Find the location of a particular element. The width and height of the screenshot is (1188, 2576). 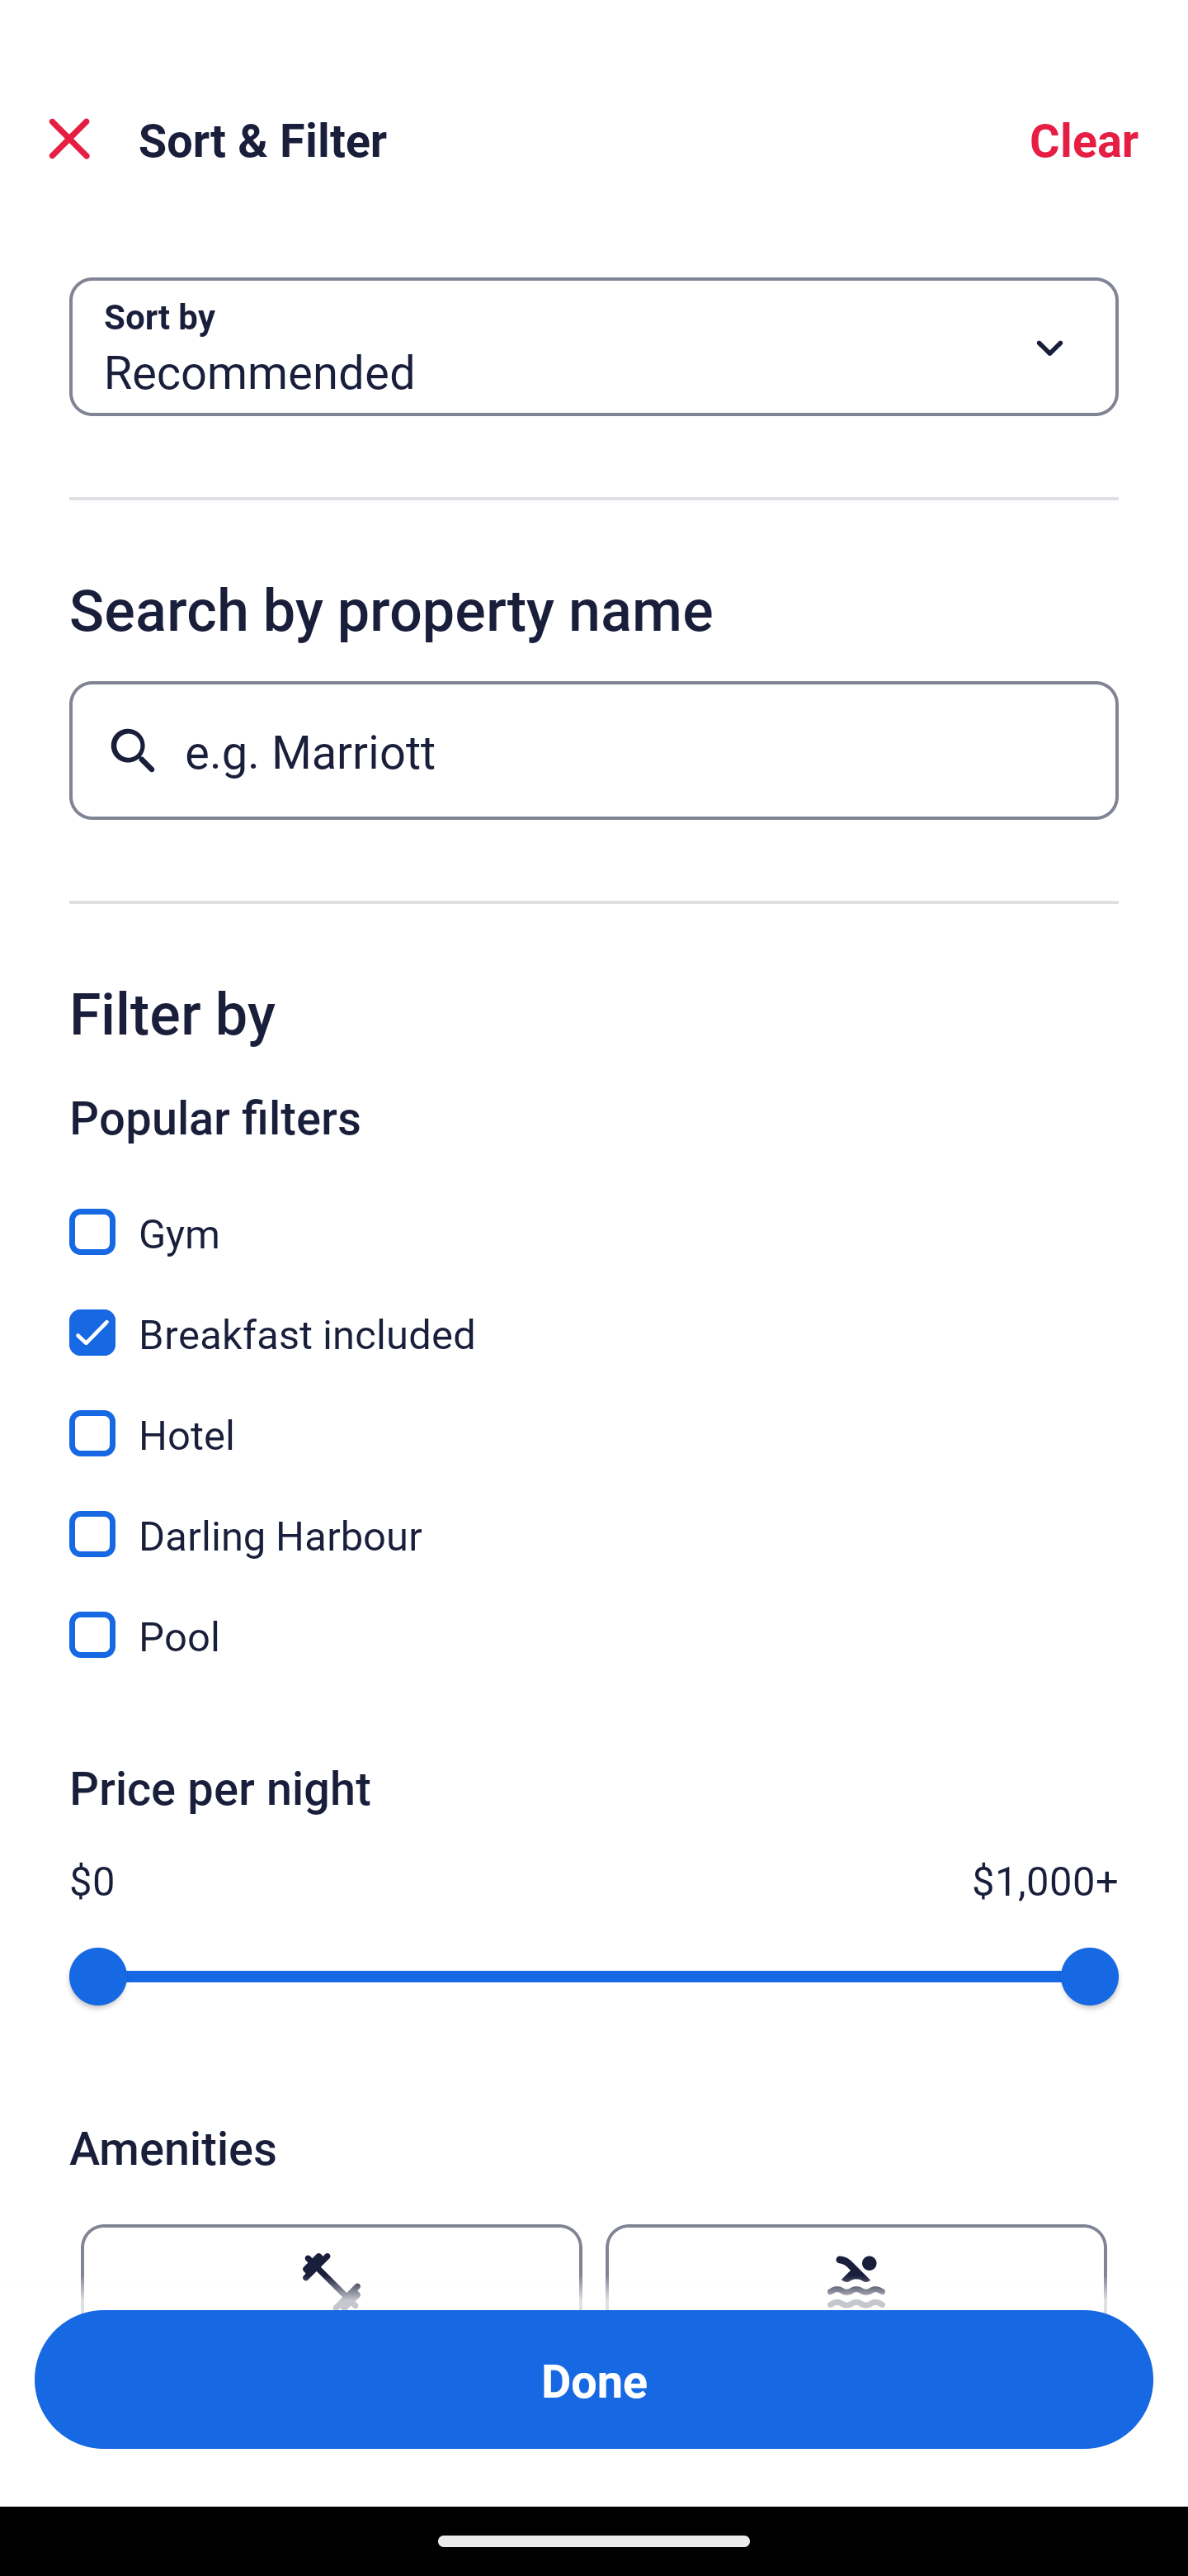

Clear is located at coordinates (1084, 139).